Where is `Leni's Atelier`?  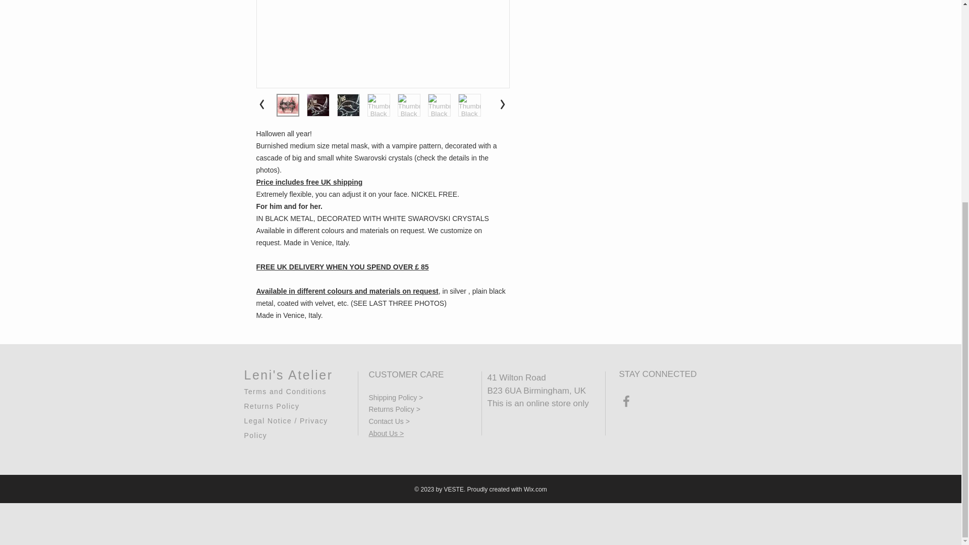
Leni's Atelier is located at coordinates (289, 375).